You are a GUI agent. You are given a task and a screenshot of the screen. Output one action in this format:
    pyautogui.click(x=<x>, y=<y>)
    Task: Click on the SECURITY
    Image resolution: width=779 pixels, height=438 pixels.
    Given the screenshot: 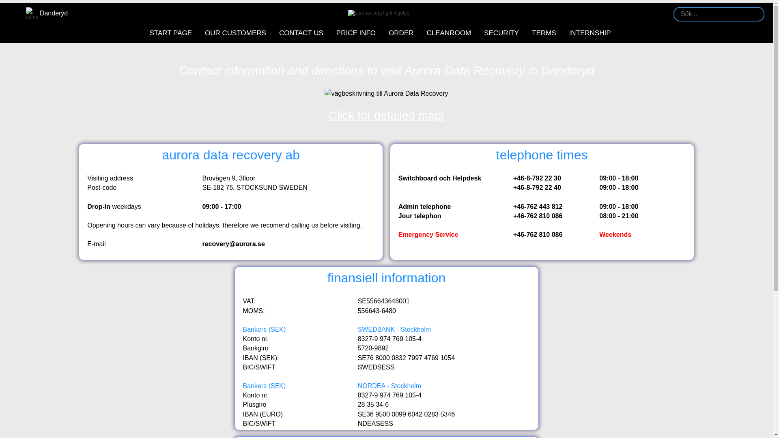 What is the action you would take?
    pyautogui.click(x=501, y=33)
    